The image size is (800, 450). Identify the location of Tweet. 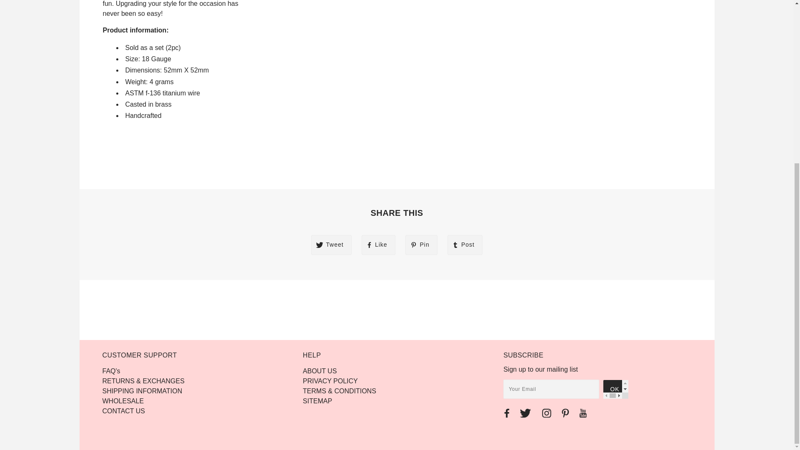
(331, 245).